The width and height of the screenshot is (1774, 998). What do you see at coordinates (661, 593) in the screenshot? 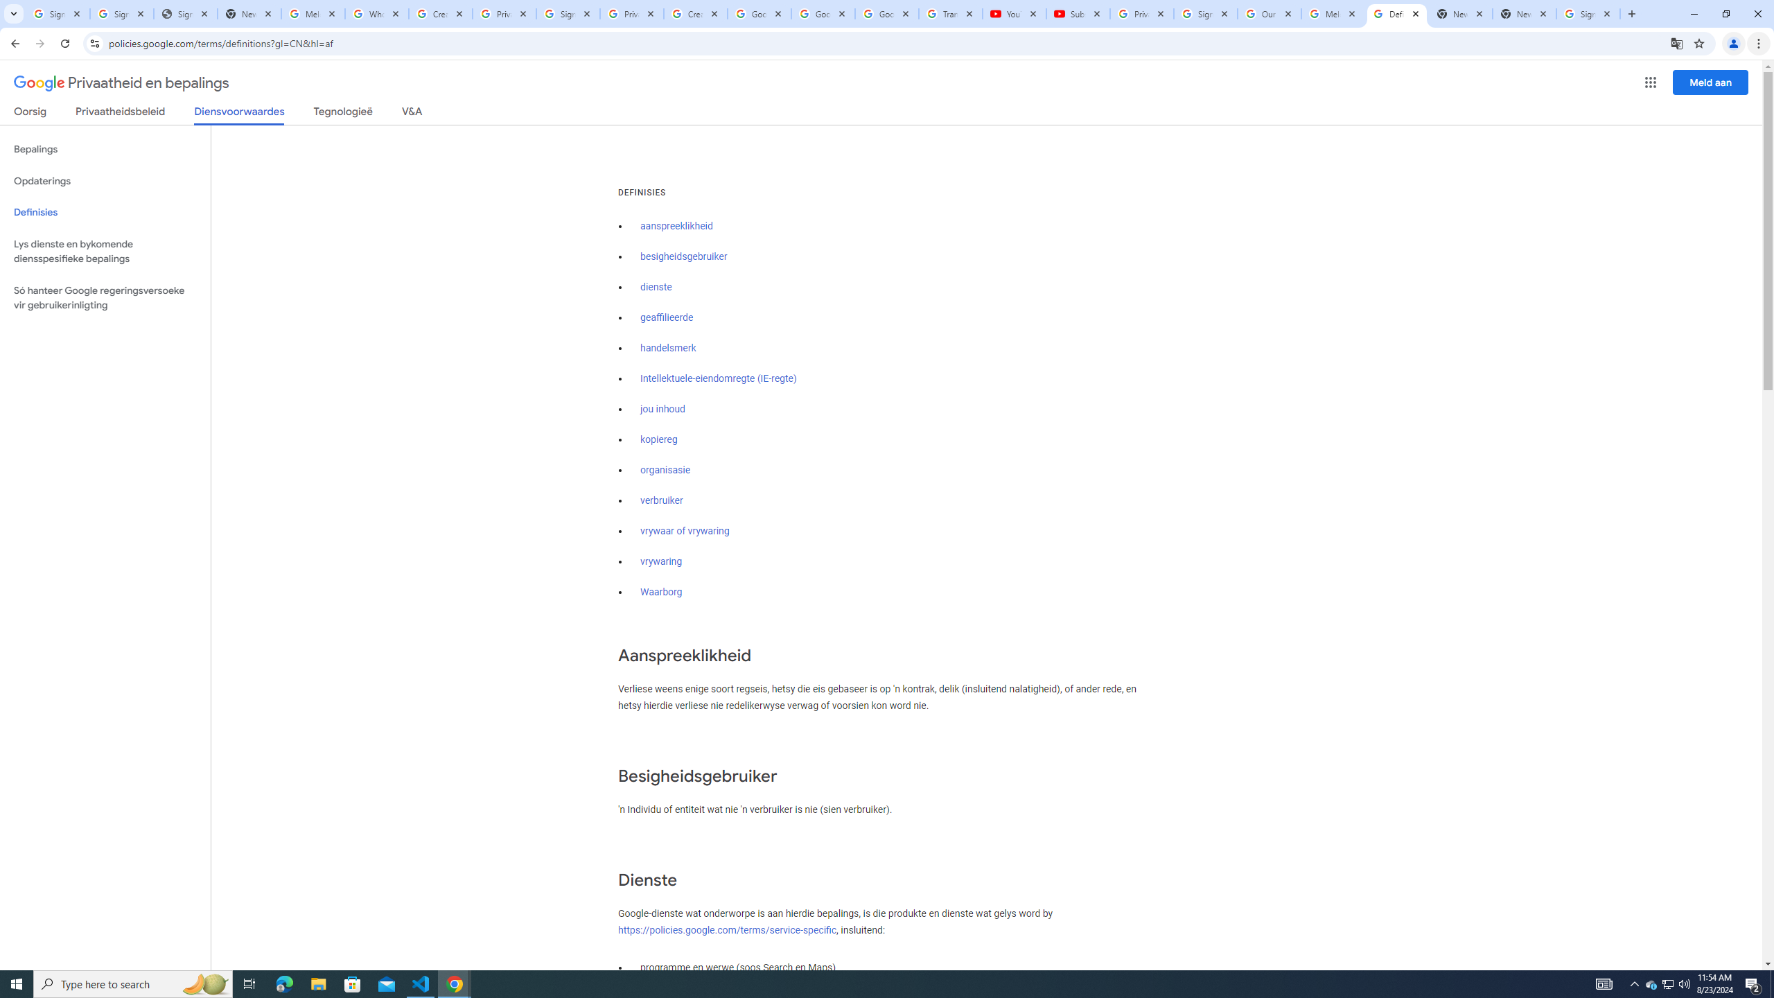
I see `Waarborg` at bounding box center [661, 593].